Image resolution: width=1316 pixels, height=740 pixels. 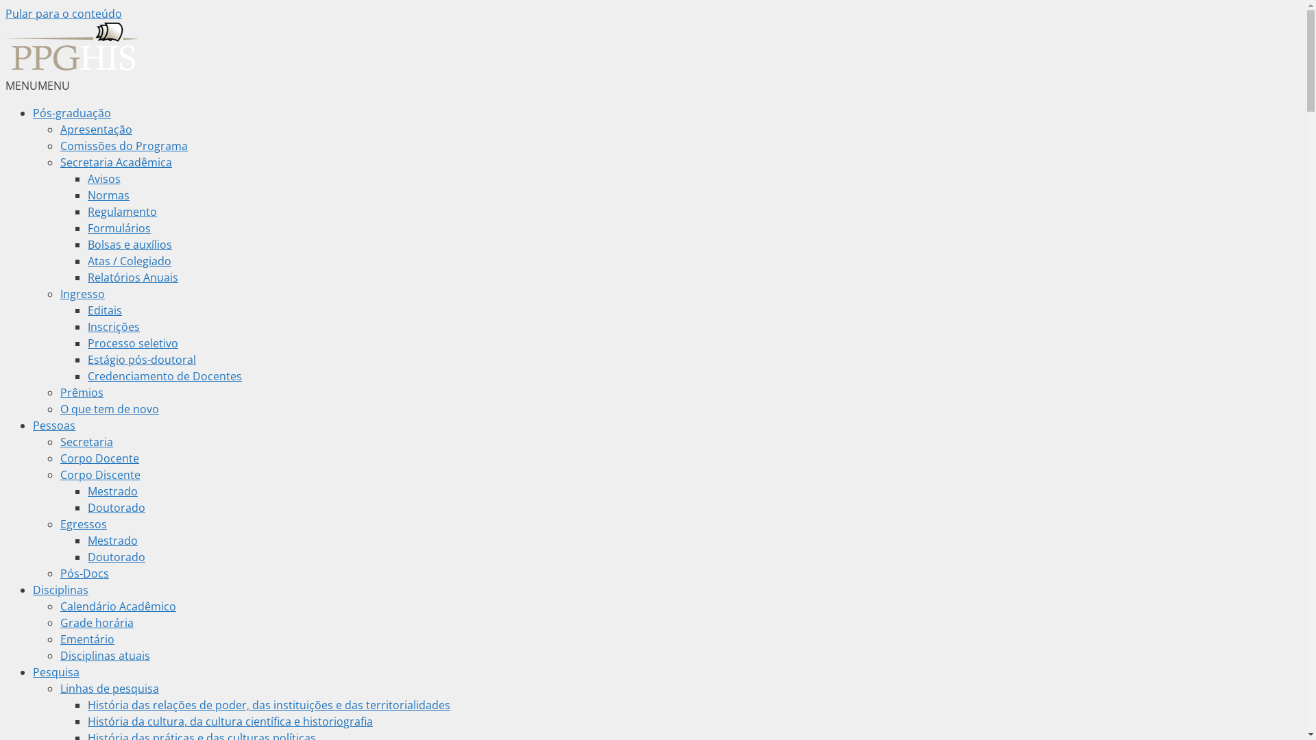 I want to click on Processo seletivo, so click(x=133, y=343).